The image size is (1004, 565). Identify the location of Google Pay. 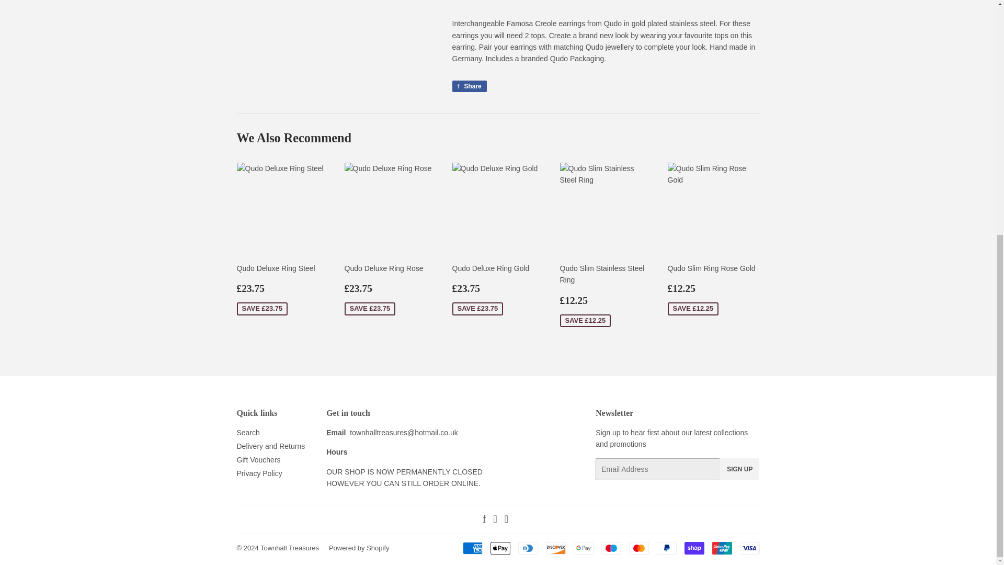
(583, 548).